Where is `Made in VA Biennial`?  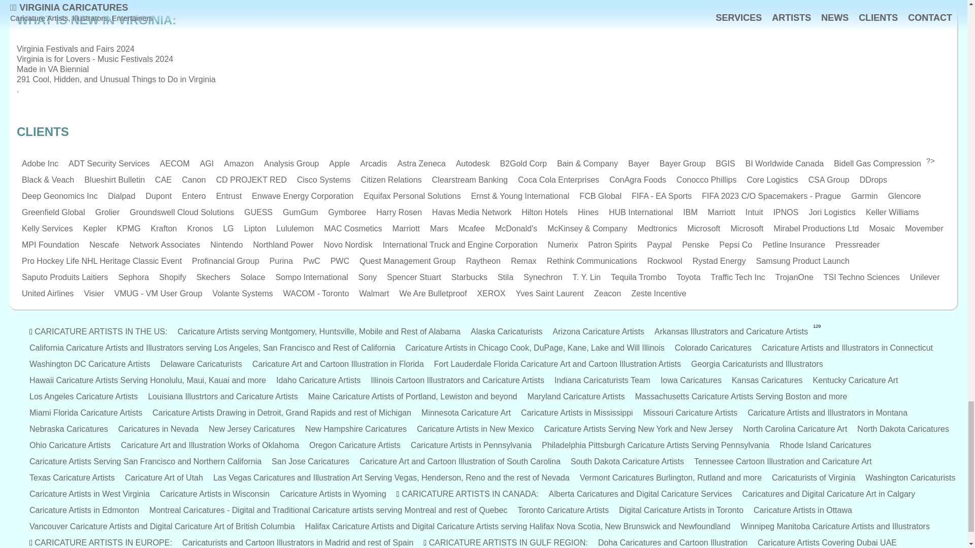
Made in VA Biennial is located at coordinates (52, 69).